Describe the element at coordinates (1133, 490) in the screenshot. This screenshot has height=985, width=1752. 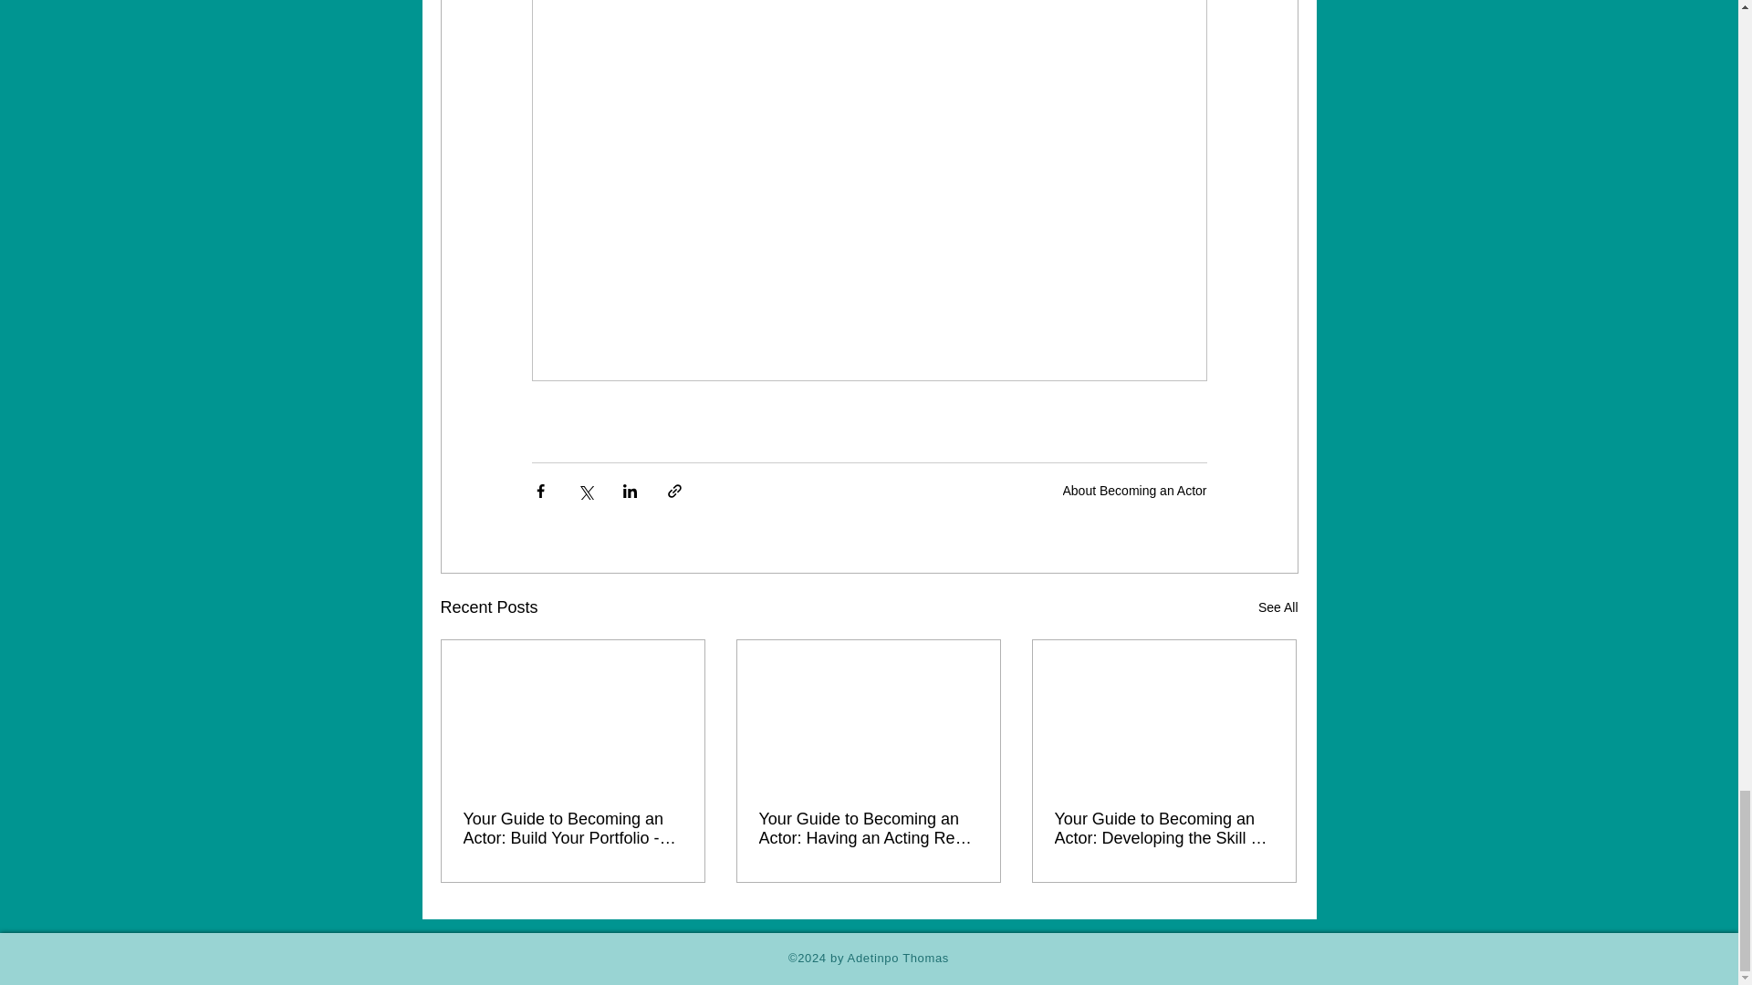
I see `About Becoming an Actor` at that location.